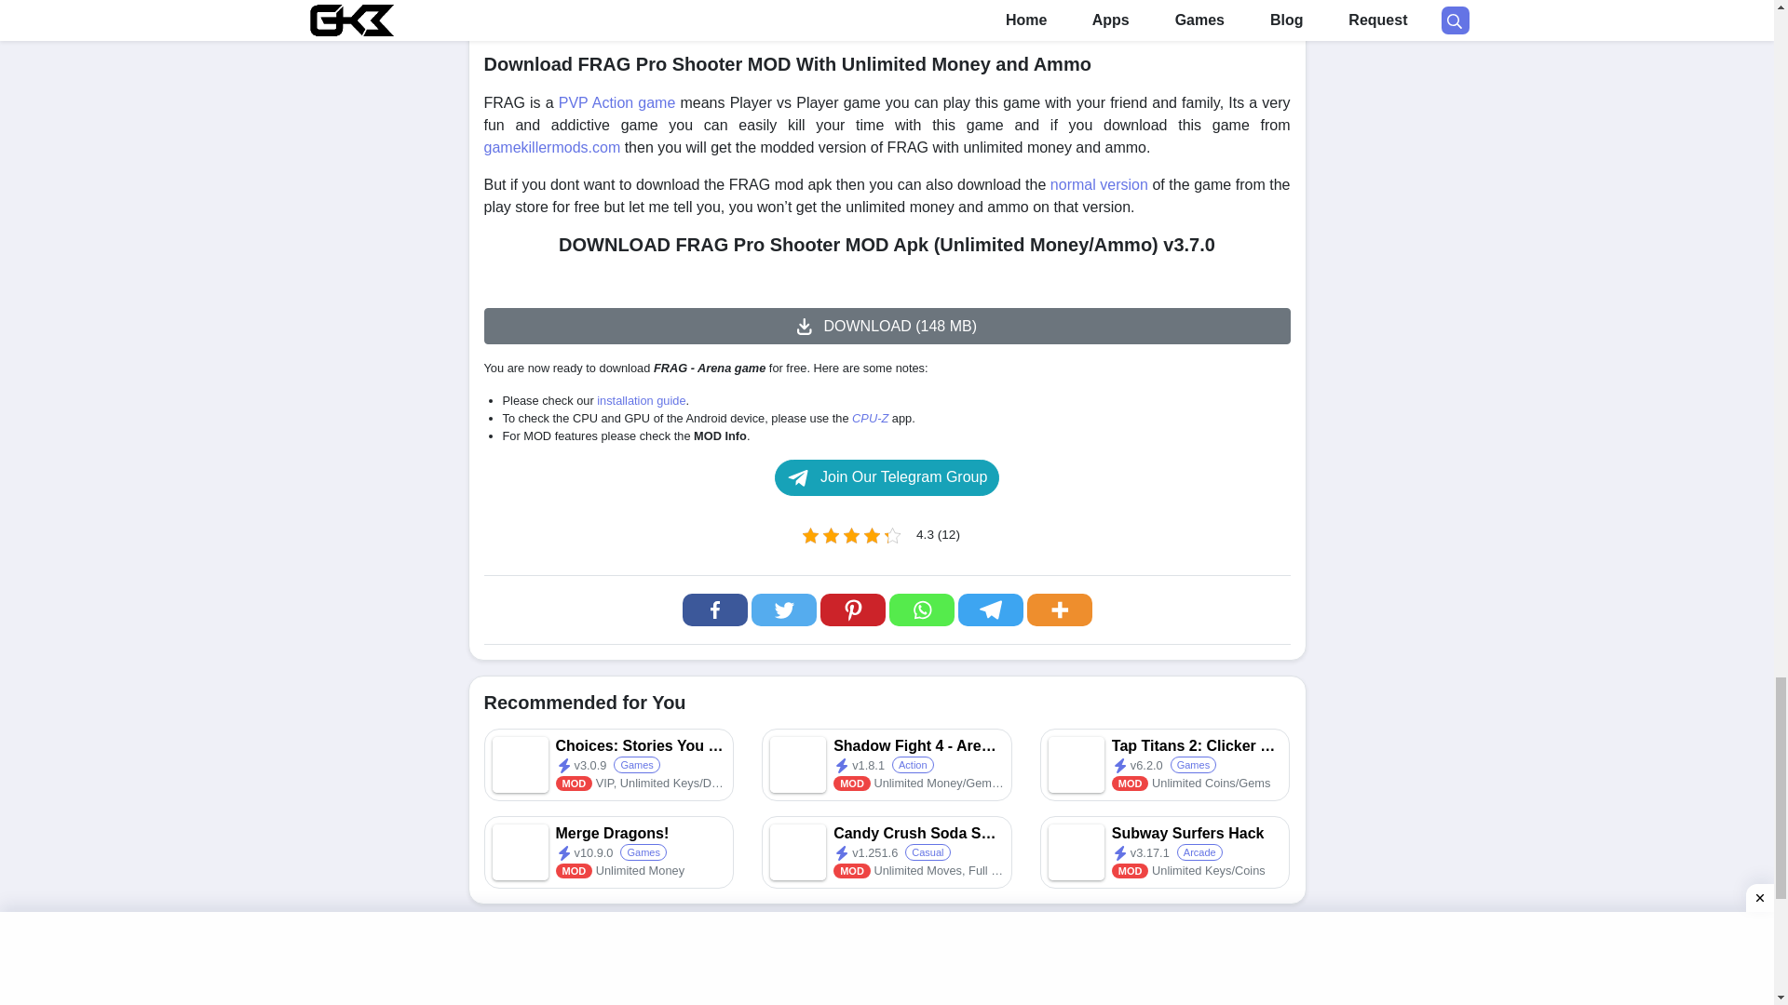 The image size is (1788, 1005). I want to click on Facebook, so click(713, 610).